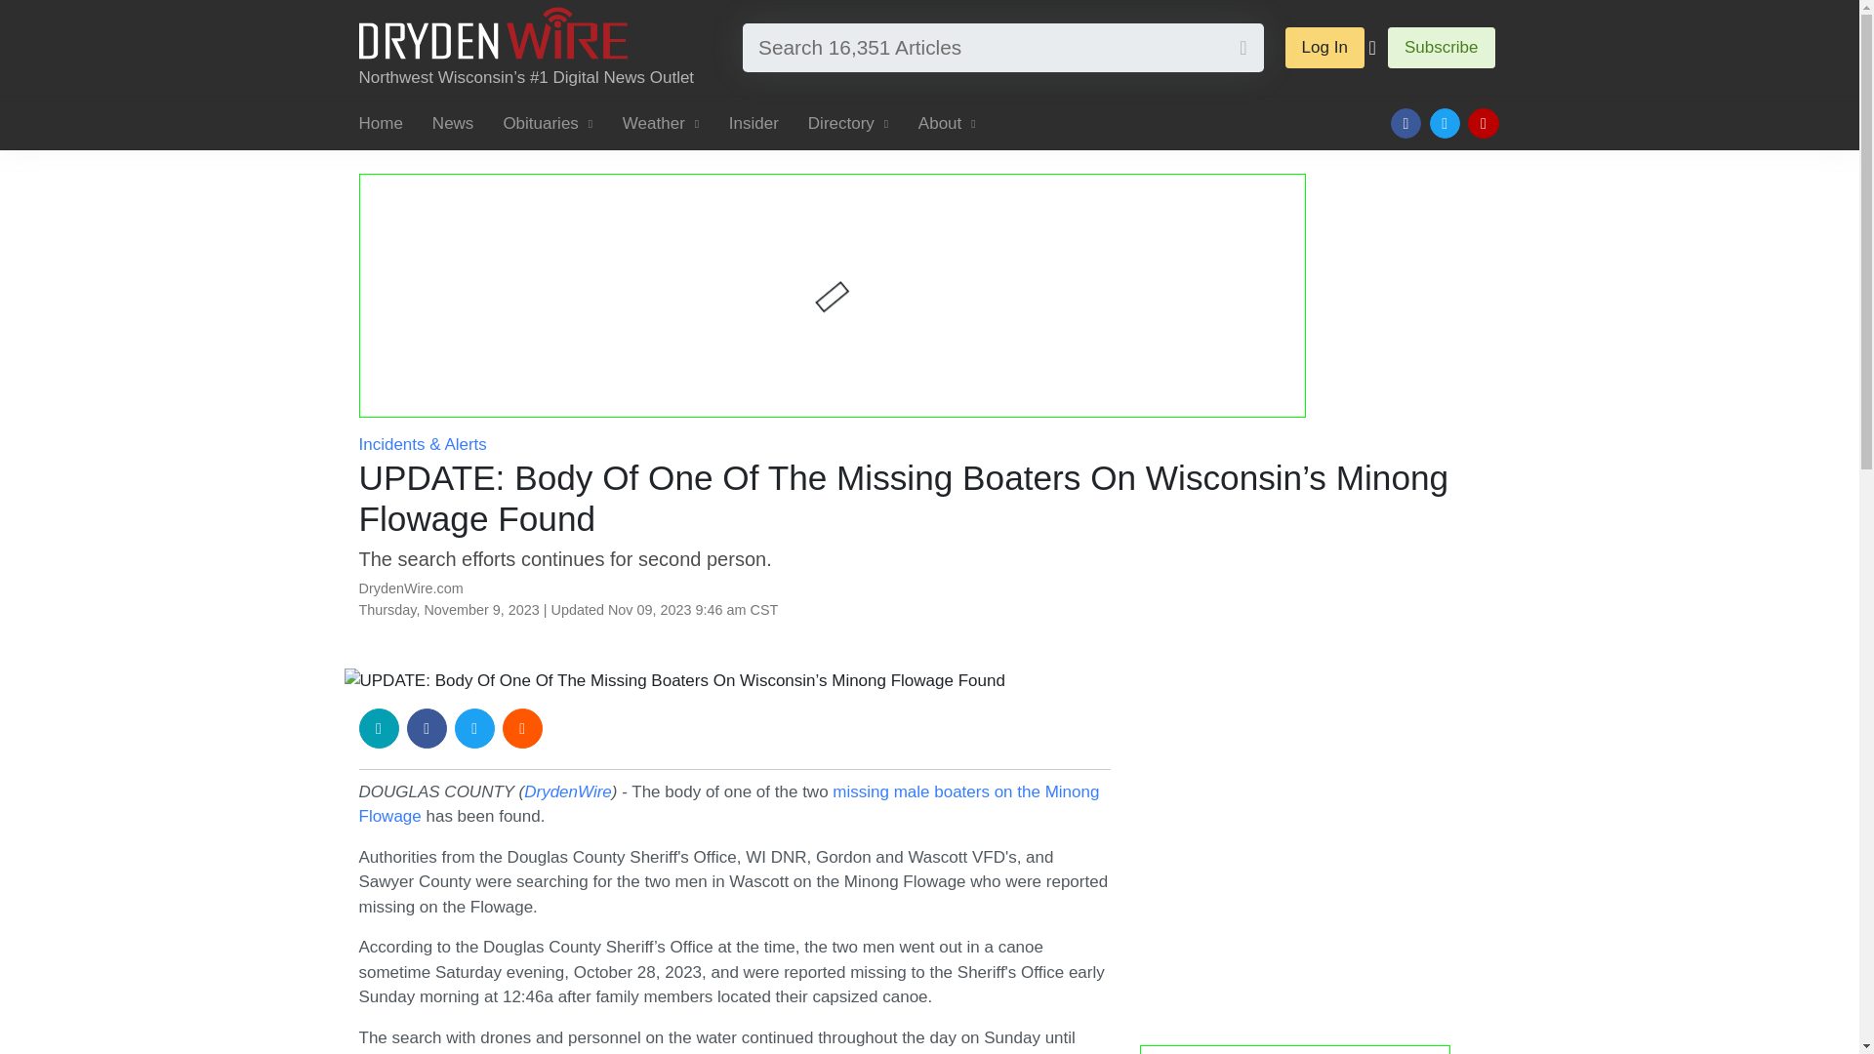 The image size is (1874, 1054). I want to click on About, so click(947, 123).